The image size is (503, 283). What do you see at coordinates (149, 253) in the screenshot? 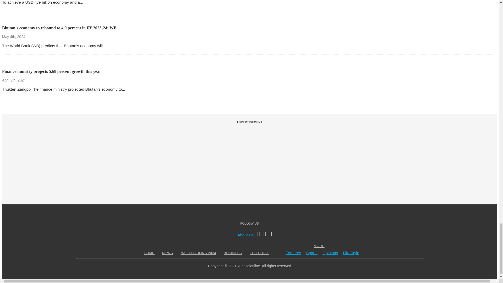
I see `HOME` at bounding box center [149, 253].